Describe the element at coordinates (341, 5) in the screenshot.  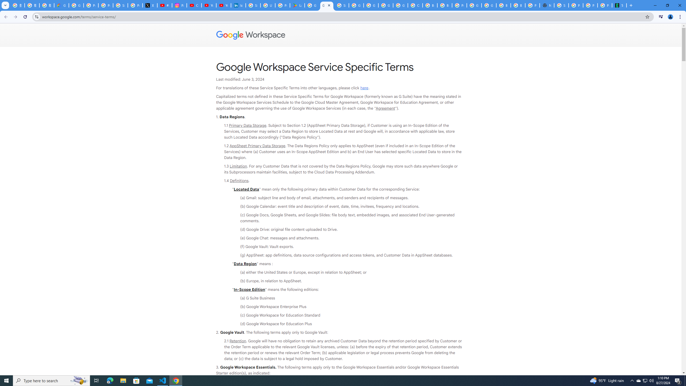
I see `Sign in - Google Accounts` at that location.